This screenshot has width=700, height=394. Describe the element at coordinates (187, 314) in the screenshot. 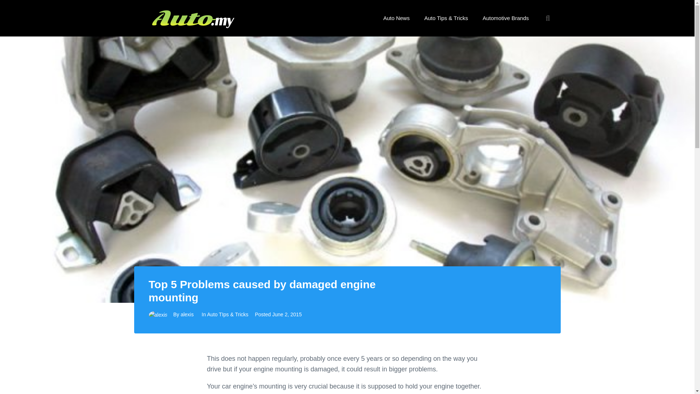

I see `alexis` at that location.